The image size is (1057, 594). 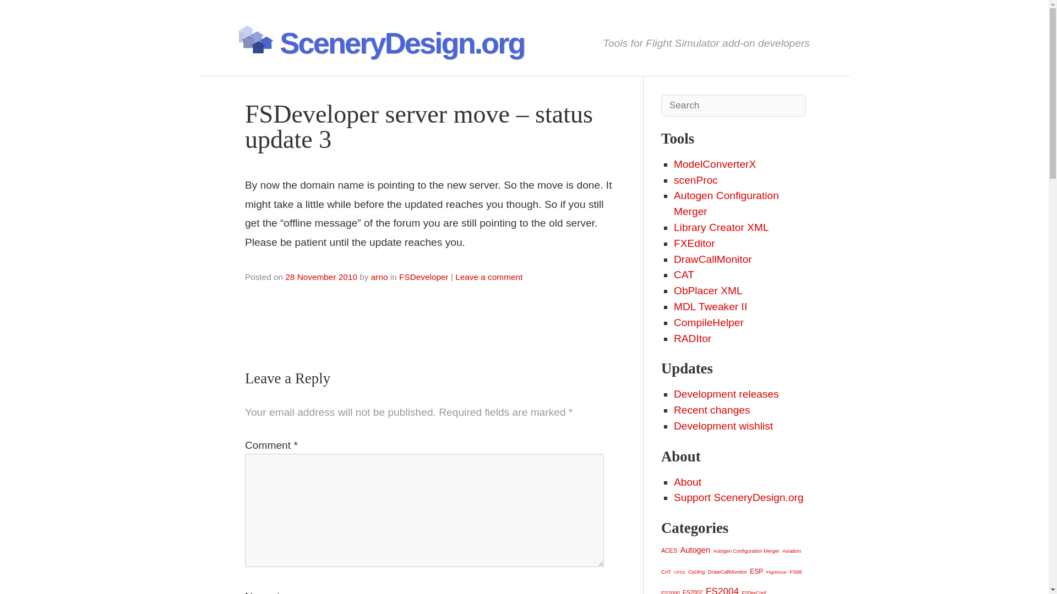 I want to click on CAT, so click(x=684, y=274).